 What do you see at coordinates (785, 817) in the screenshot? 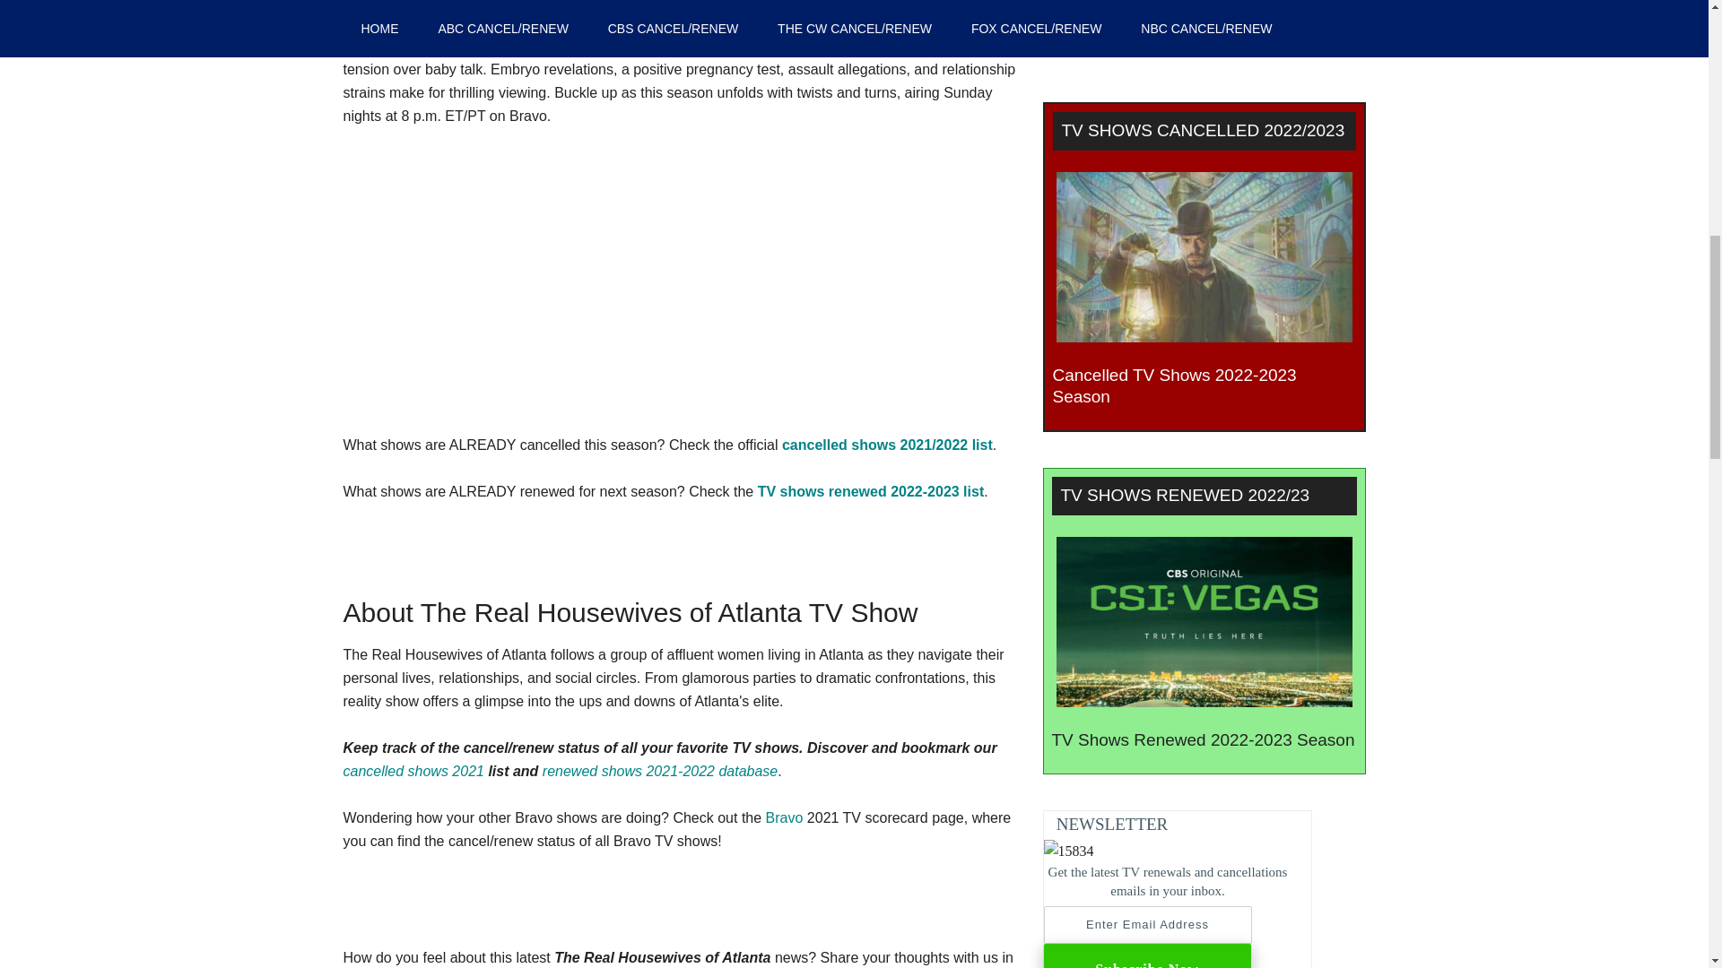
I see `Bravo` at bounding box center [785, 817].